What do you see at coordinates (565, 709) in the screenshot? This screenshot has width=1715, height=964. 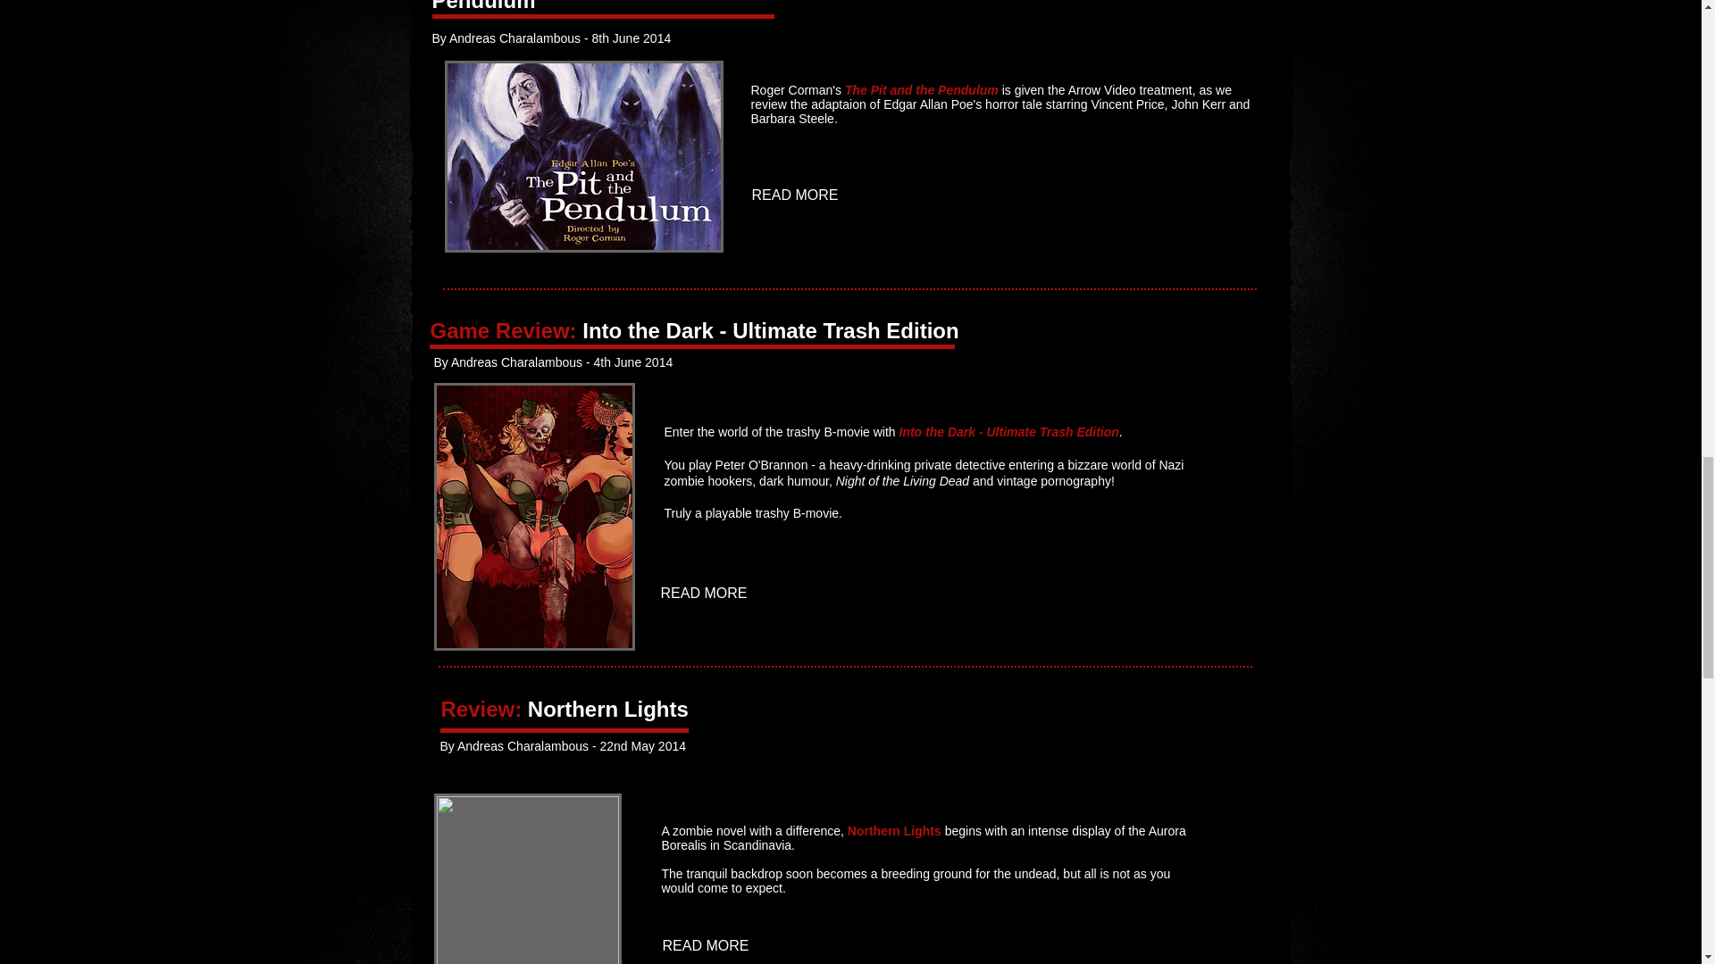 I see `Review: Northern Lights` at bounding box center [565, 709].